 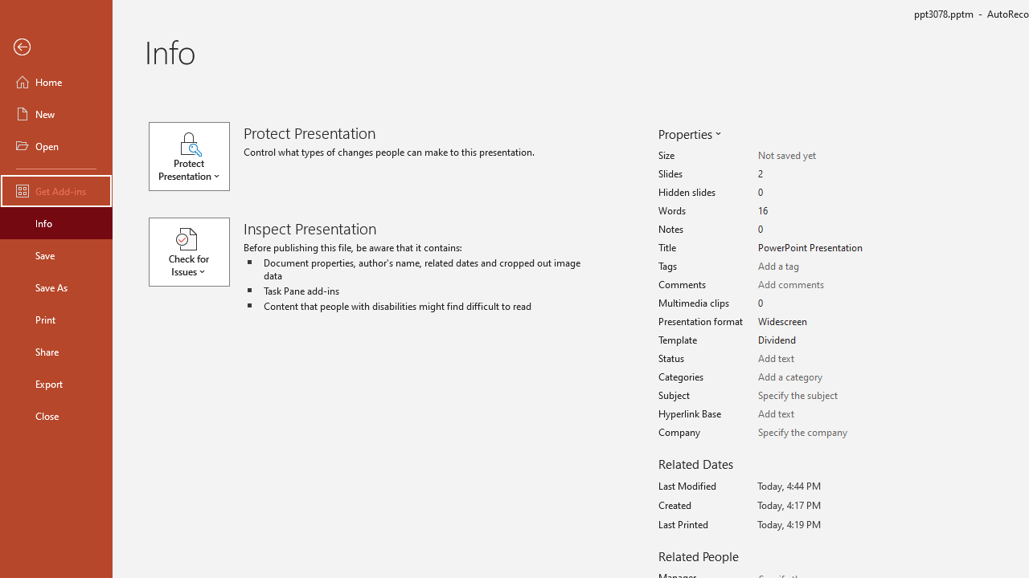 What do you see at coordinates (196, 252) in the screenshot?
I see `Check for Issues` at bounding box center [196, 252].